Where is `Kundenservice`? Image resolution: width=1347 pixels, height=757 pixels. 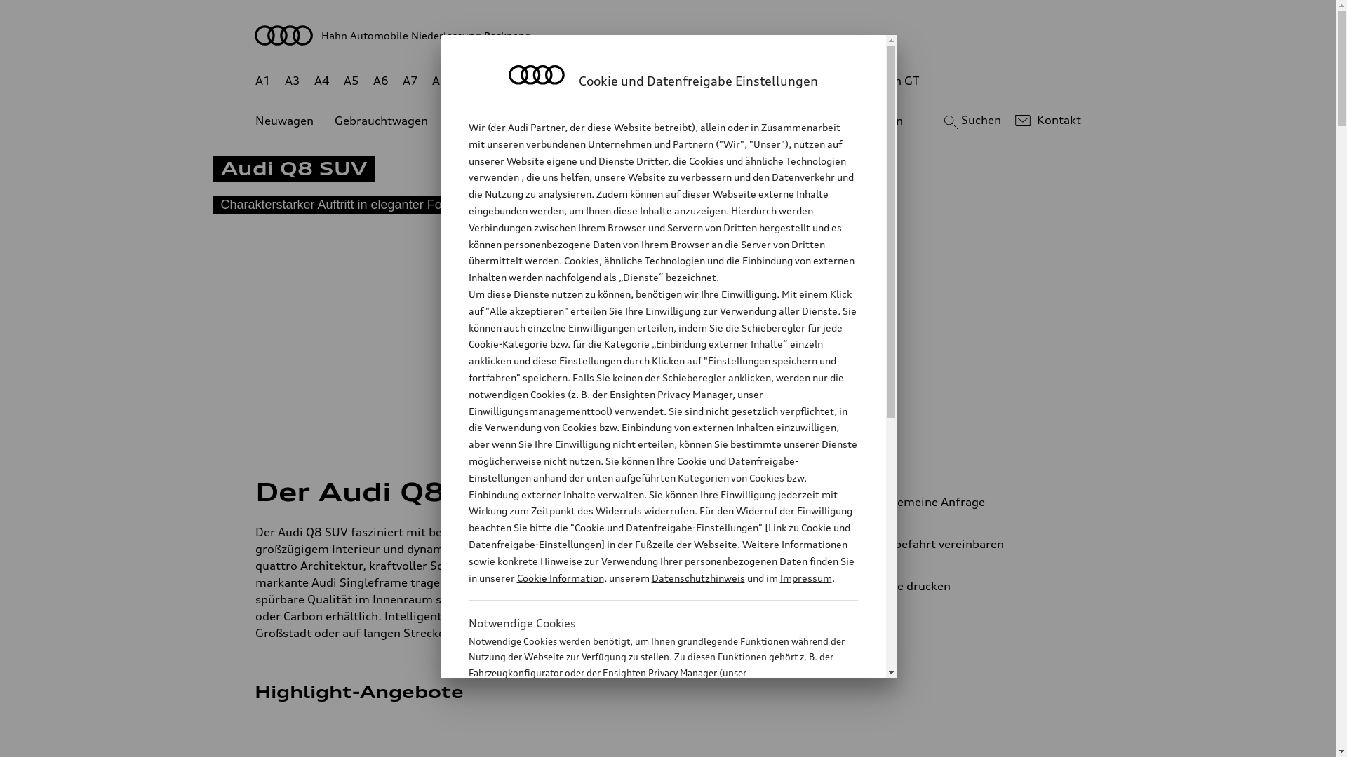 Kundenservice is located at coordinates (676, 121).